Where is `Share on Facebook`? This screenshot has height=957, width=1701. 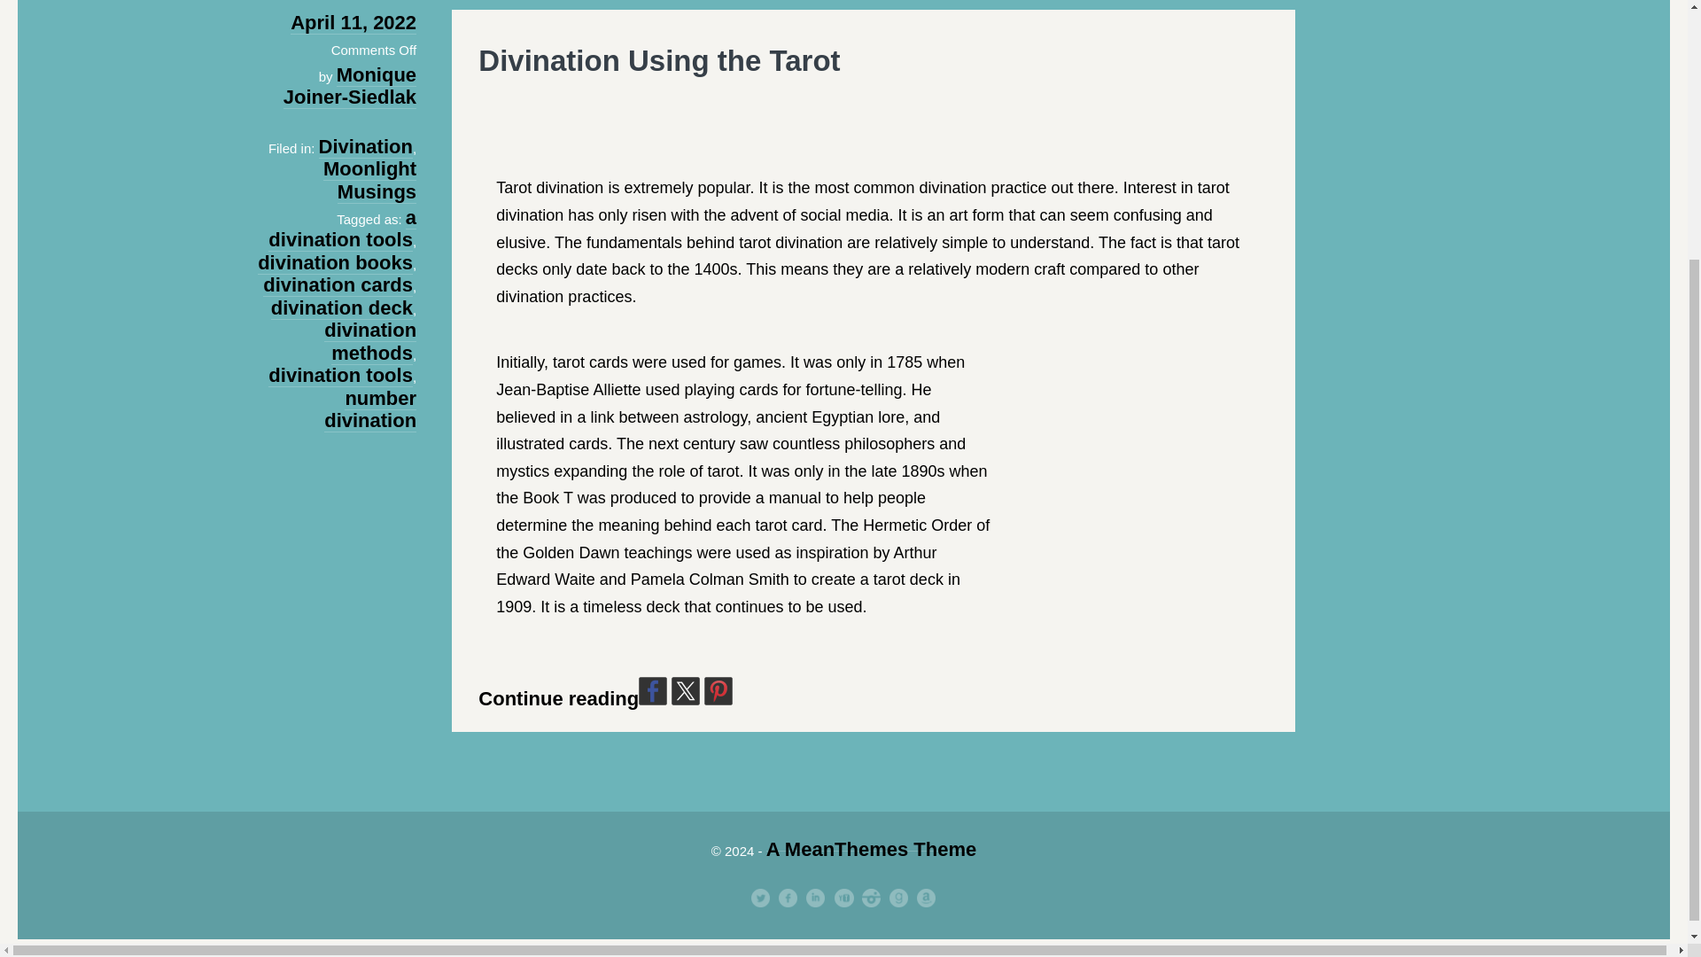 Share on Facebook is located at coordinates (652, 690).